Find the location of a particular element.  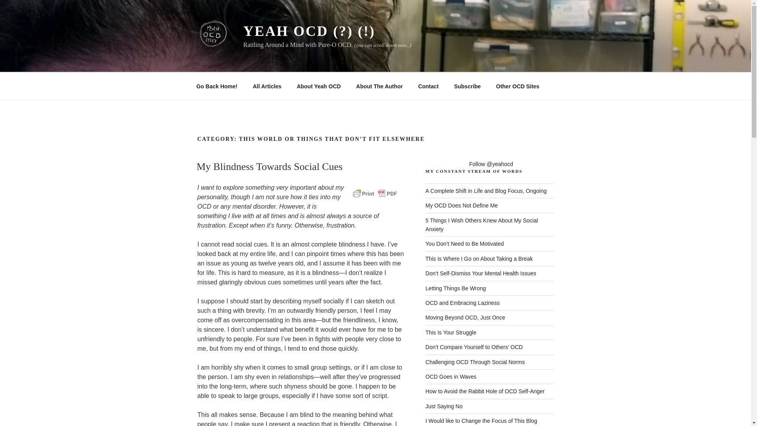

Other OCD Sites is located at coordinates (518, 86).